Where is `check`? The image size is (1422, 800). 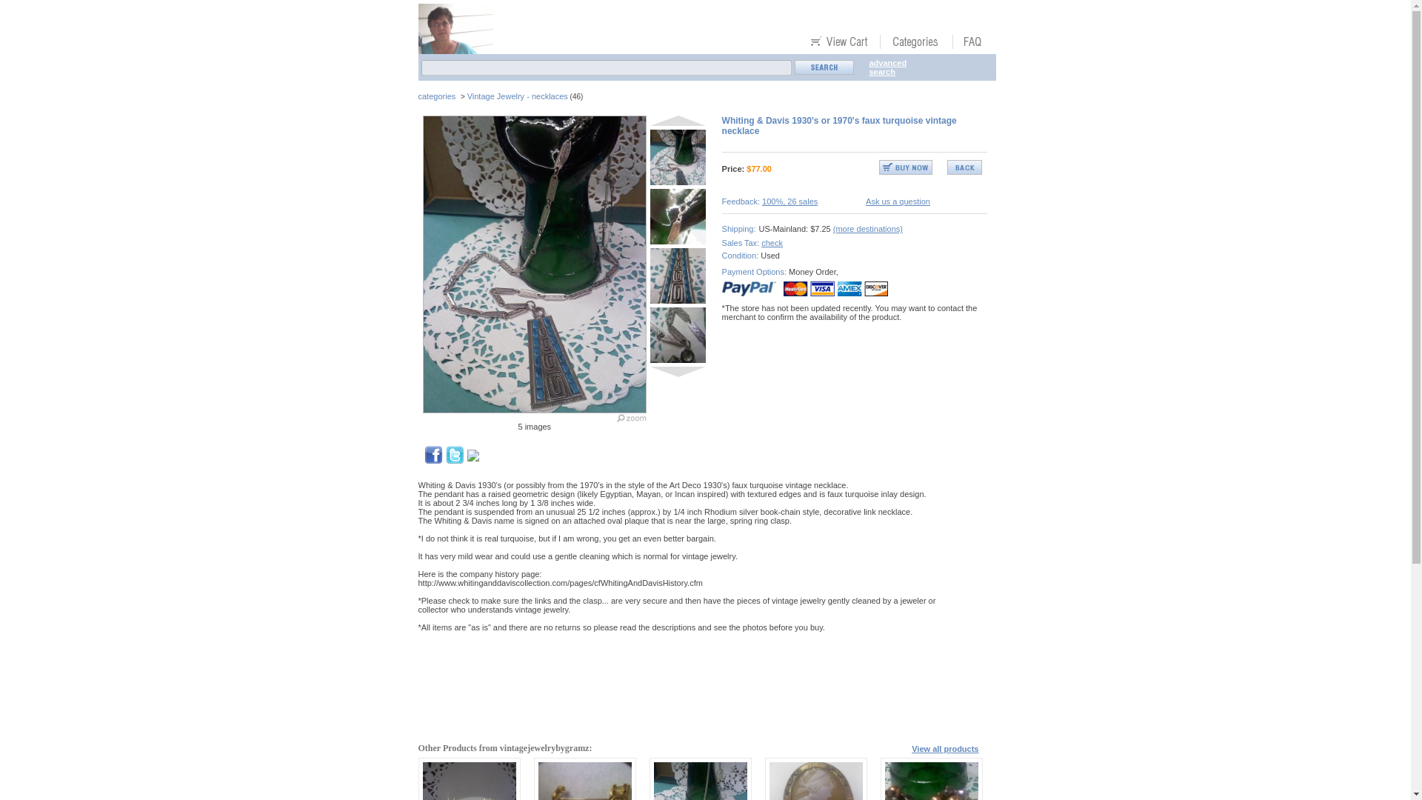 check is located at coordinates (772, 242).